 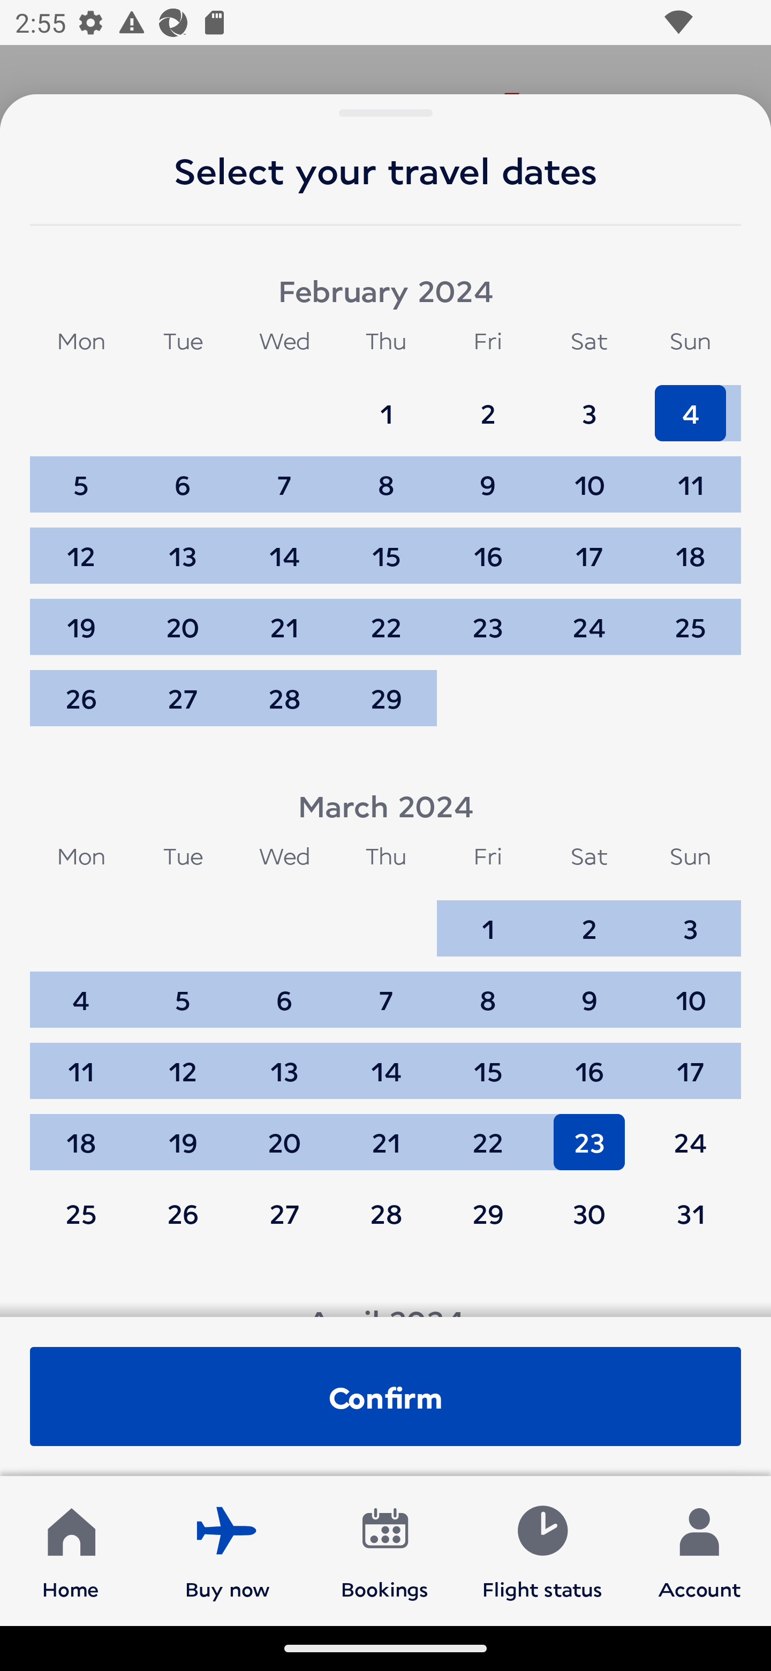 What do you see at coordinates (81, 475) in the screenshot?
I see `5` at bounding box center [81, 475].